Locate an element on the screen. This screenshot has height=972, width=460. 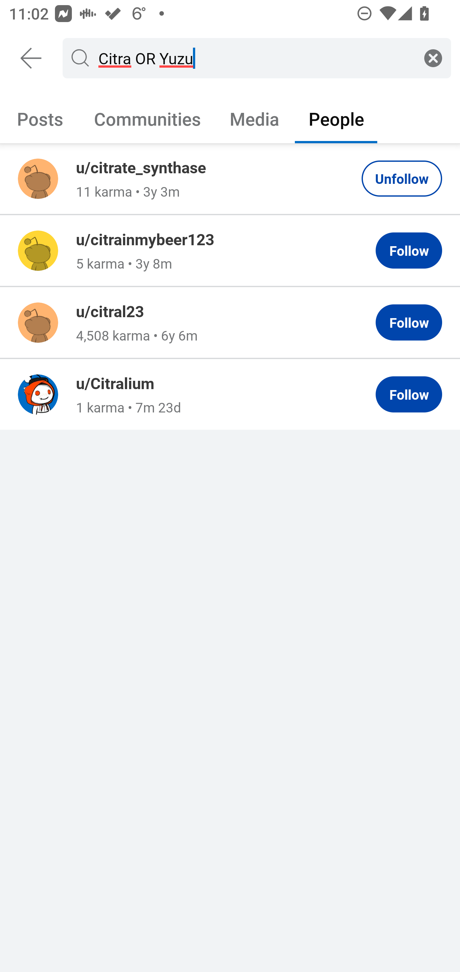
Clear search is located at coordinates (433, 58).